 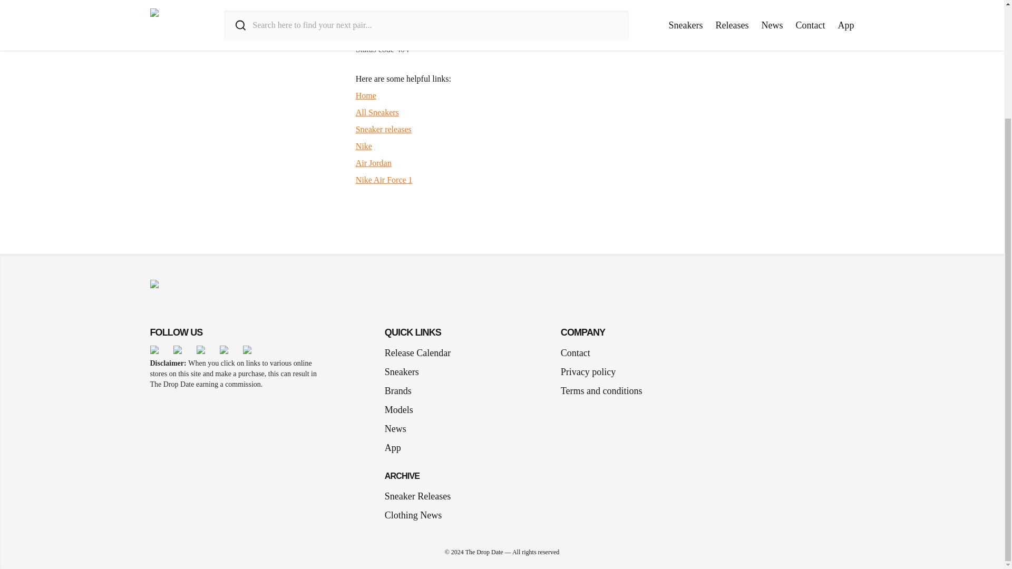 What do you see at coordinates (417, 496) in the screenshot?
I see `Sneaker Releases` at bounding box center [417, 496].